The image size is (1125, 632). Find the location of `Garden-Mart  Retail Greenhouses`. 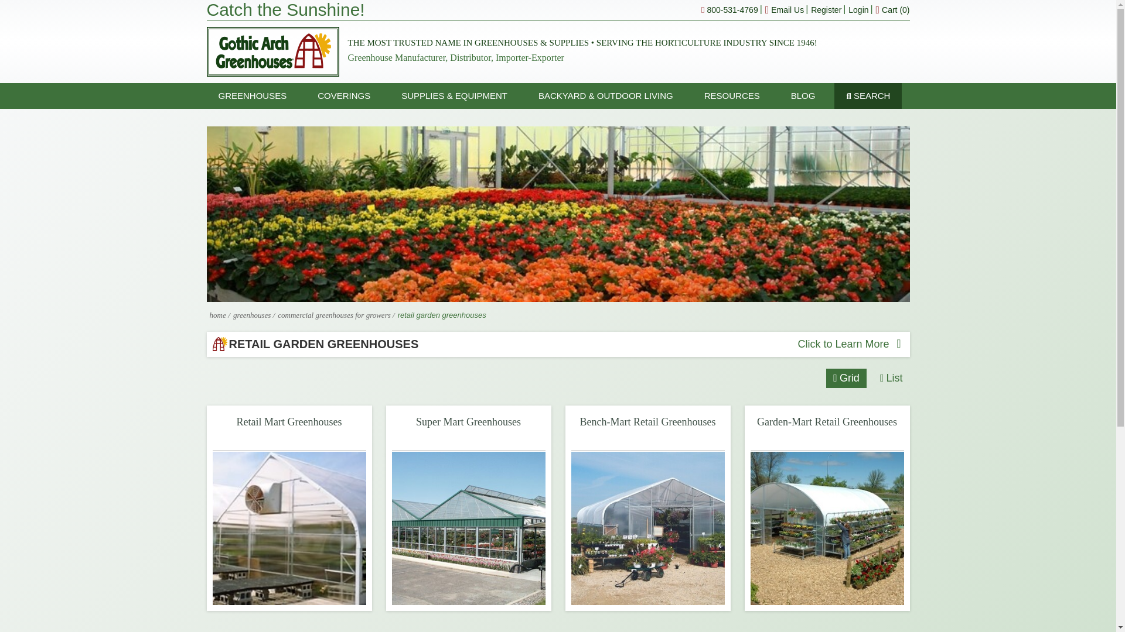

Garden-Mart  Retail Greenhouses is located at coordinates (826, 528).